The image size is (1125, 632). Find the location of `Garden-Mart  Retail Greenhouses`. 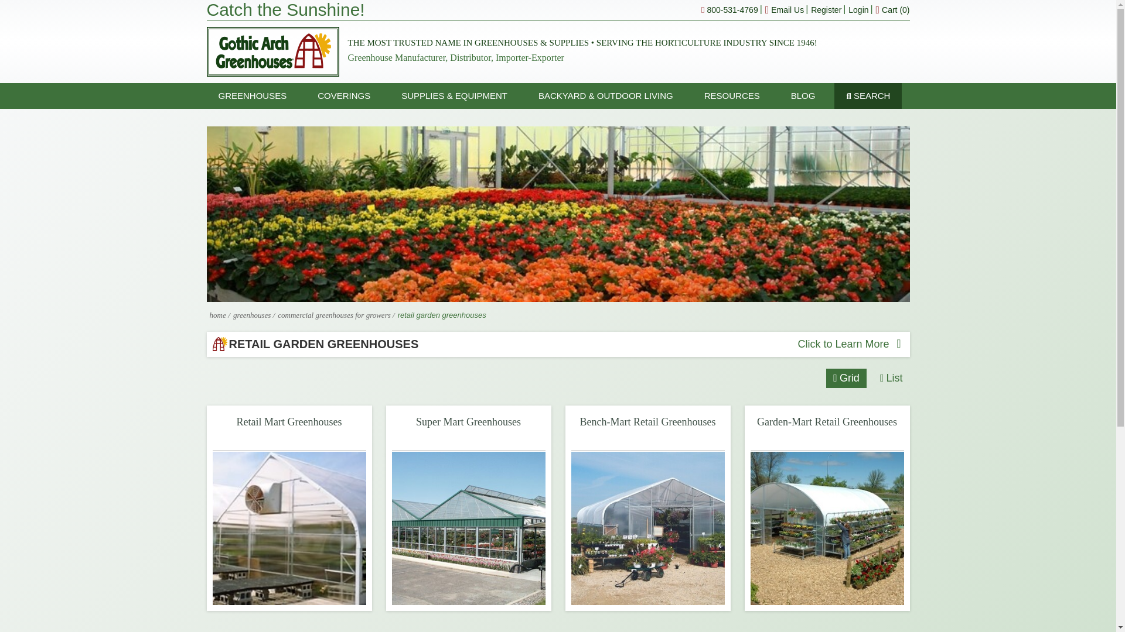

Garden-Mart  Retail Greenhouses is located at coordinates (826, 528).